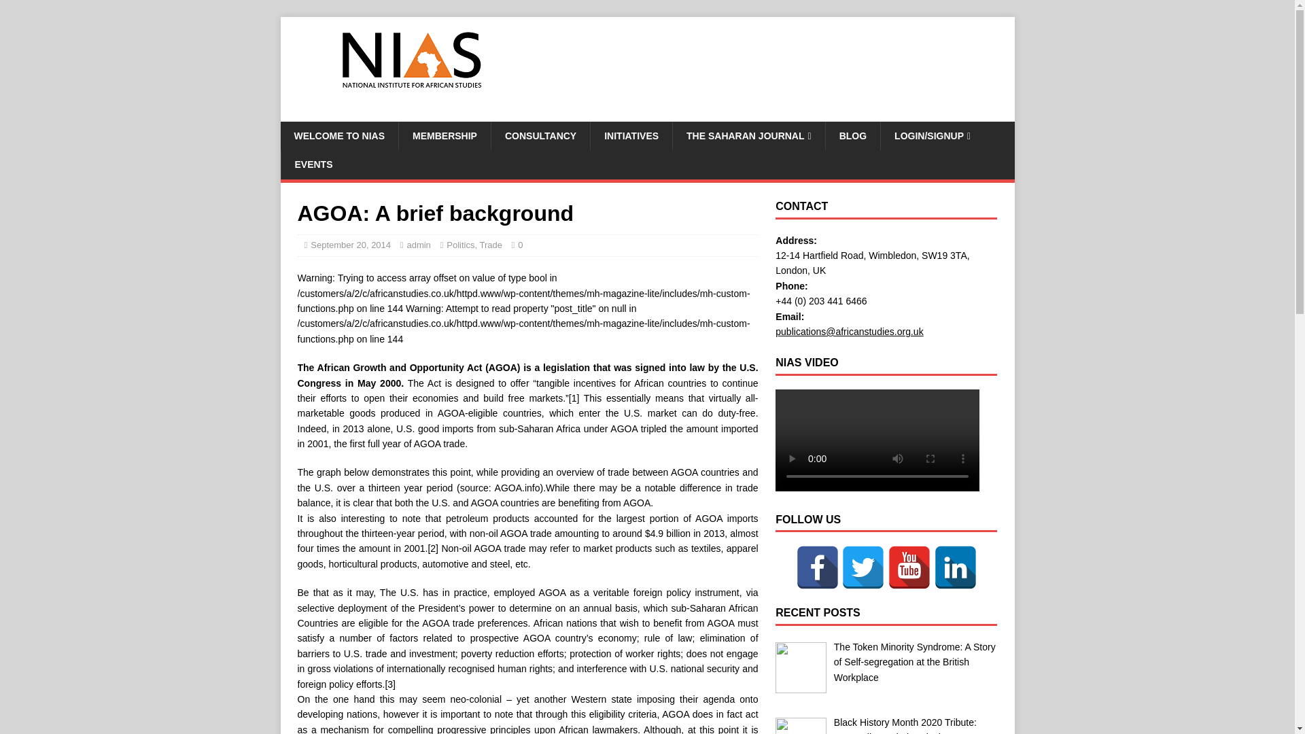 This screenshot has height=734, width=1305. What do you see at coordinates (852, 136) in the screenshot?
I see `BLOG` at bounding box center [852, 136].